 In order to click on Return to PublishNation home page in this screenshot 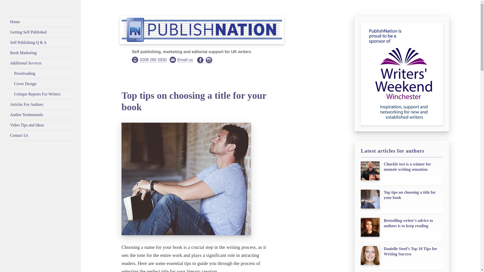, I will do `click(202, 32)`.